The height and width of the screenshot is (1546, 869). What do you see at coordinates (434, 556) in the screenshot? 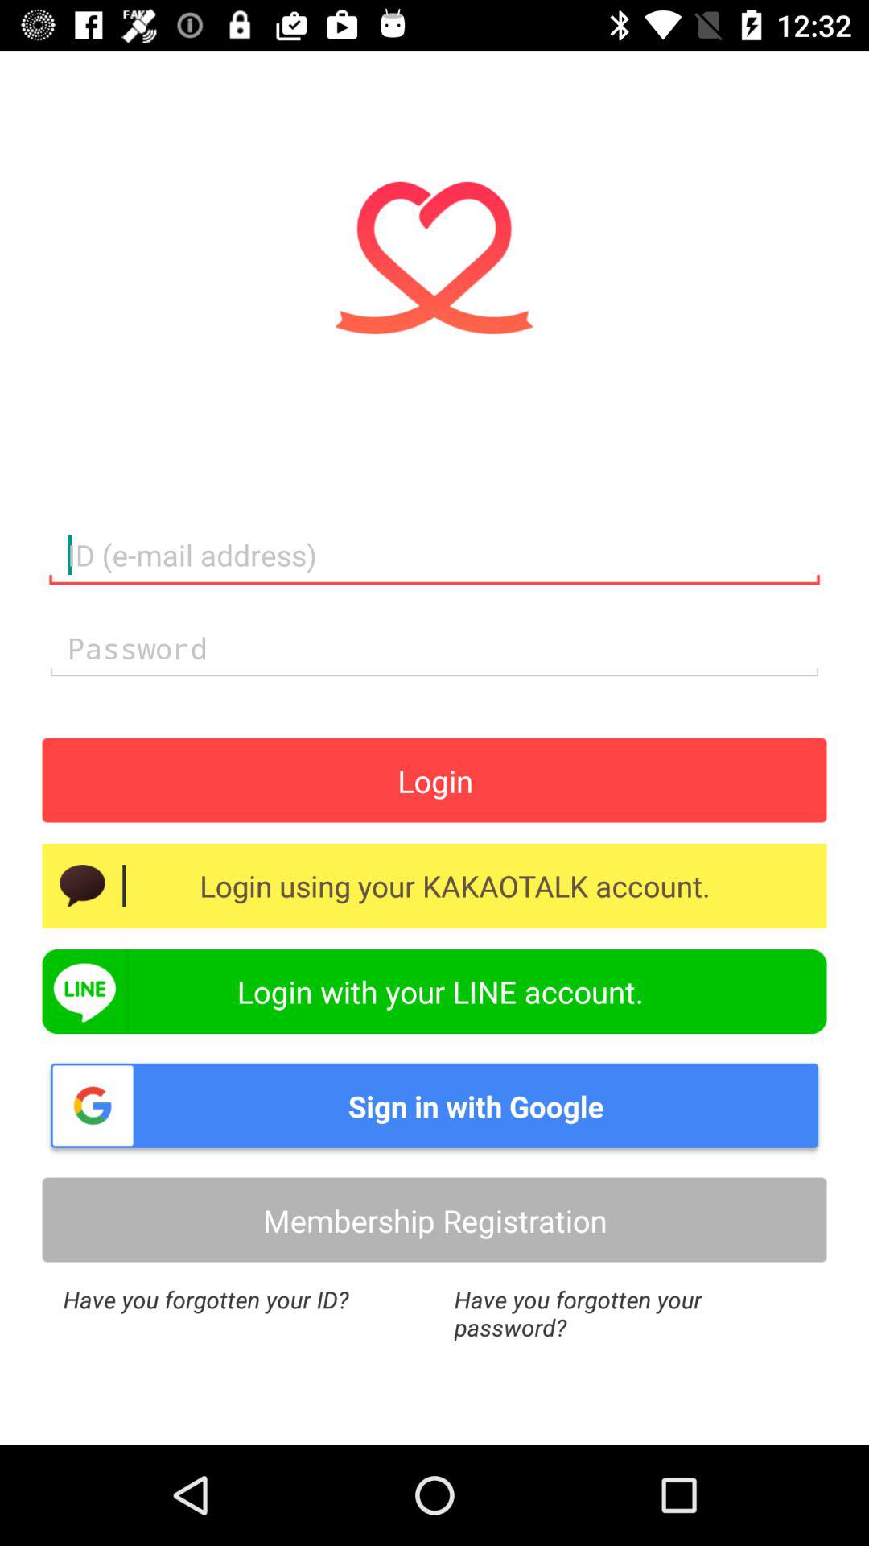
I see `enter id` at bounding box center [434, 556].